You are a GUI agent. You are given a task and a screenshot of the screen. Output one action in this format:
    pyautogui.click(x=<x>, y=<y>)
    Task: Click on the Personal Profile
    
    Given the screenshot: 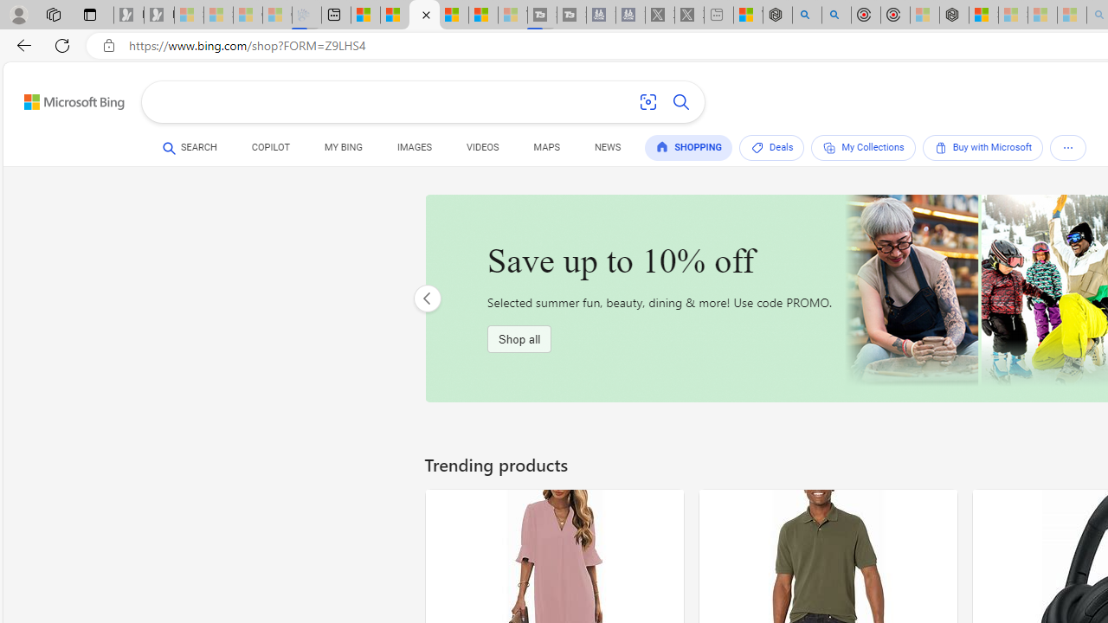 What is the action you would take?
    pyautogui.click(x=18, y=14)
    